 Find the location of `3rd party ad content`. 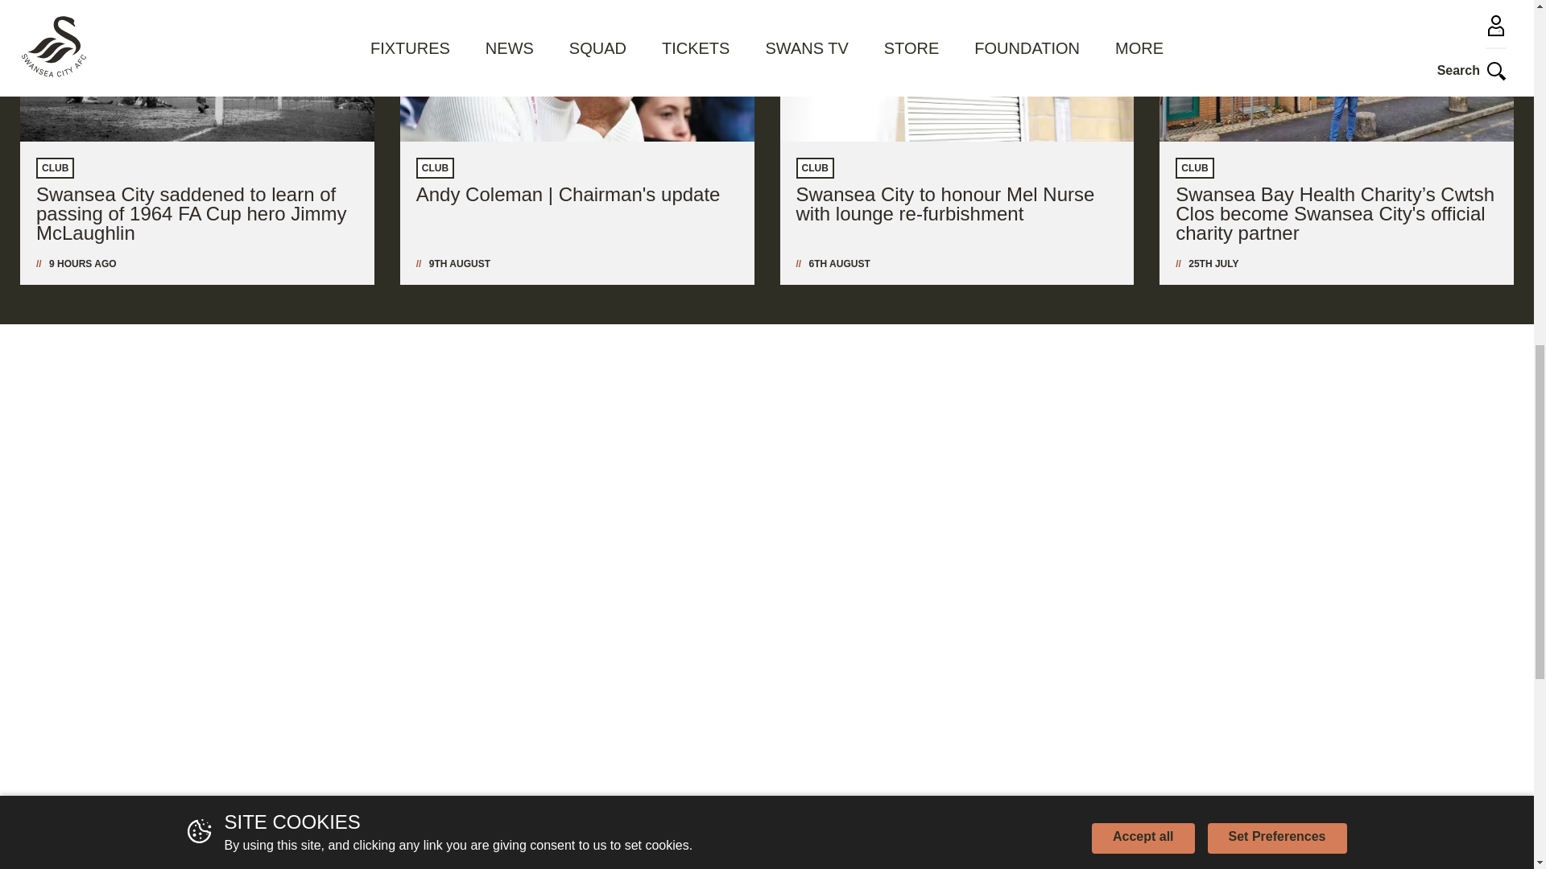

3rd party ad content is located at coordinates (380, 665).